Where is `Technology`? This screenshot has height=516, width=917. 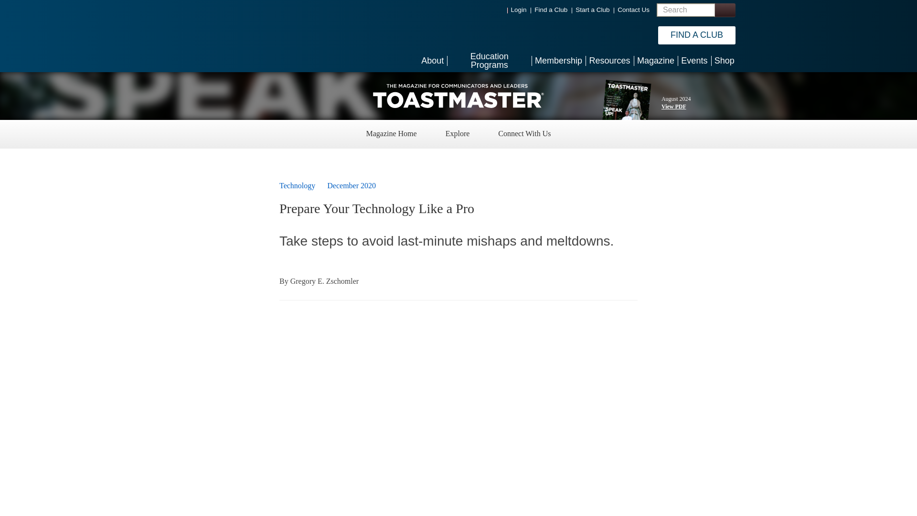 Technology is located at coordinates (297, 185).